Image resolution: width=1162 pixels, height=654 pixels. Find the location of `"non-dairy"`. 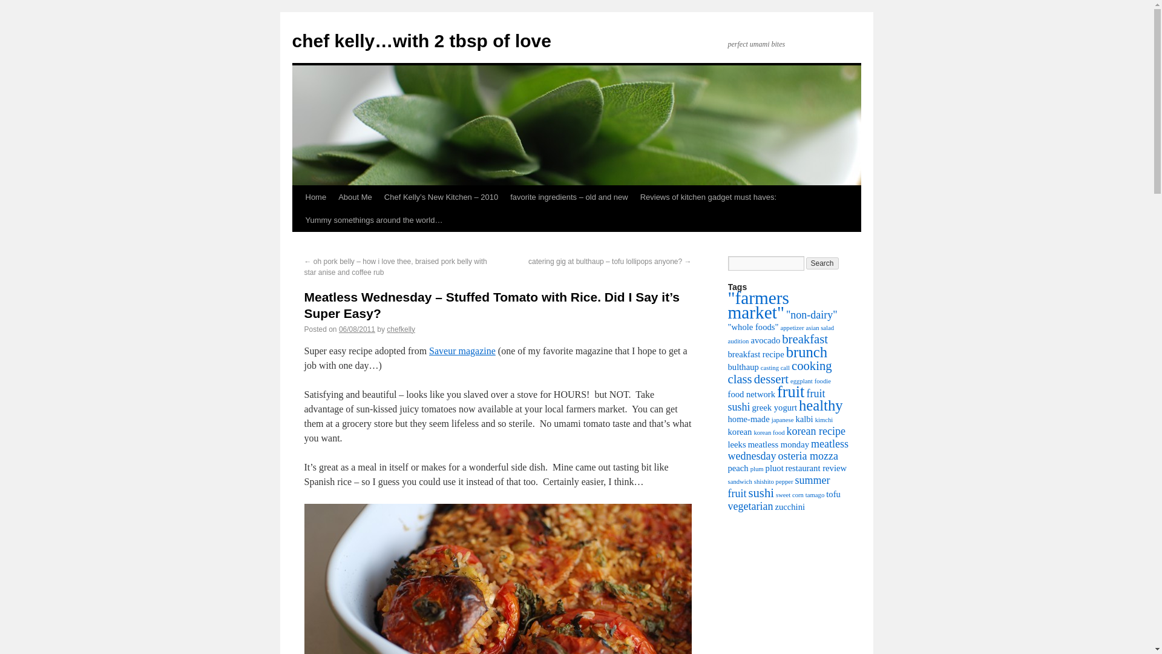

"non-dairy" is located at coordinates (812, 315).